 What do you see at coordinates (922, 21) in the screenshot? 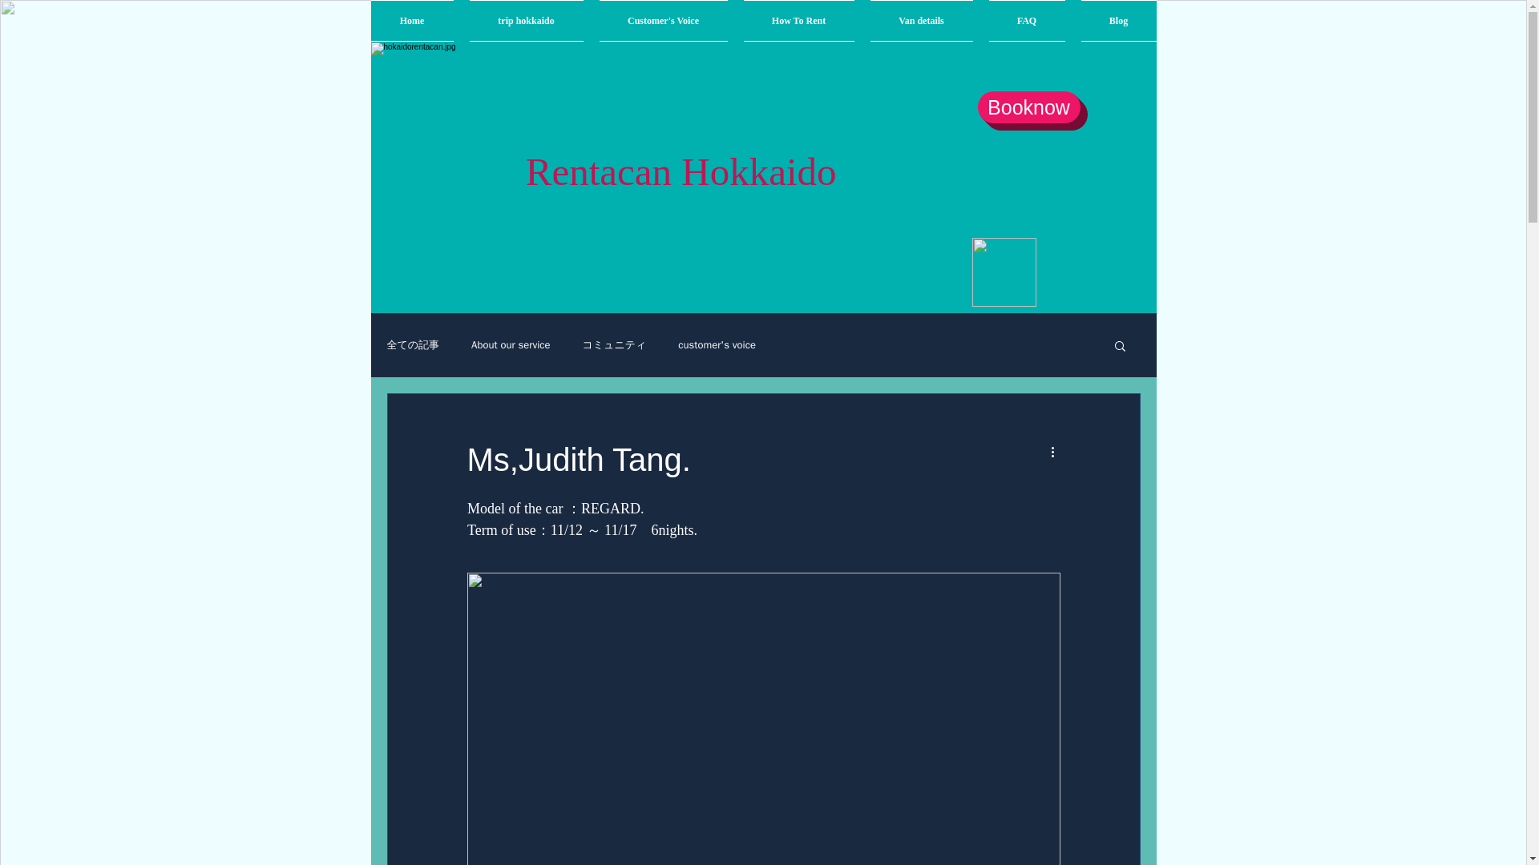
I see `Van details` at bounding box center [922, 21].